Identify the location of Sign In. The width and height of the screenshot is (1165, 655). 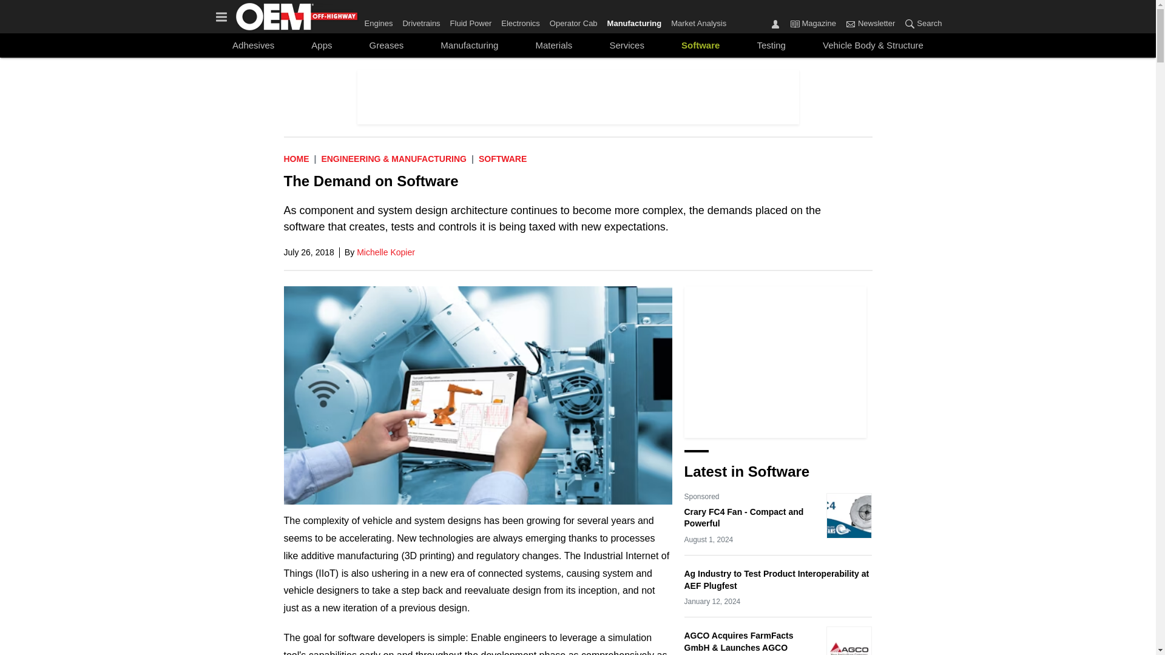
(775, 23).